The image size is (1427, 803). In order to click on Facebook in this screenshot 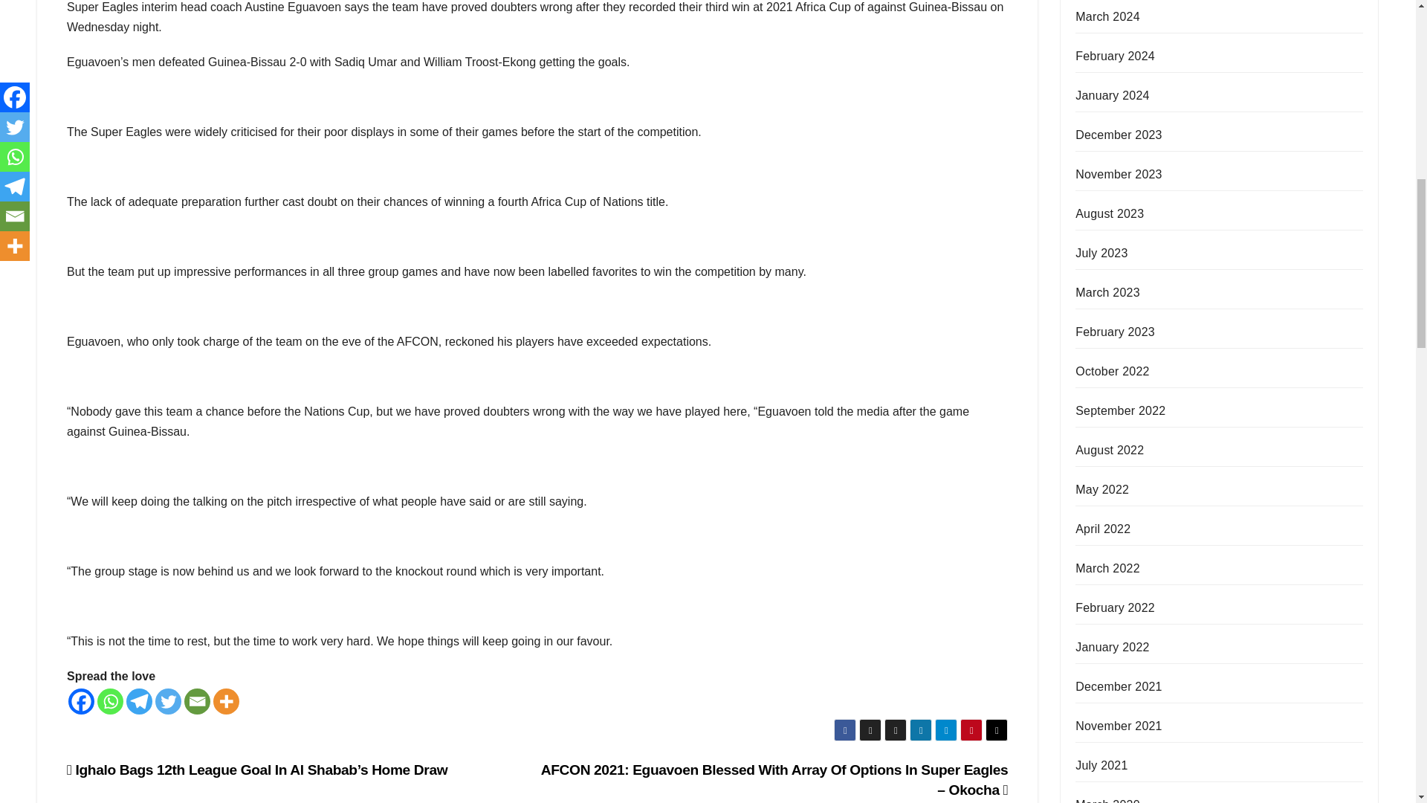, I will do `click(81, 701)`.